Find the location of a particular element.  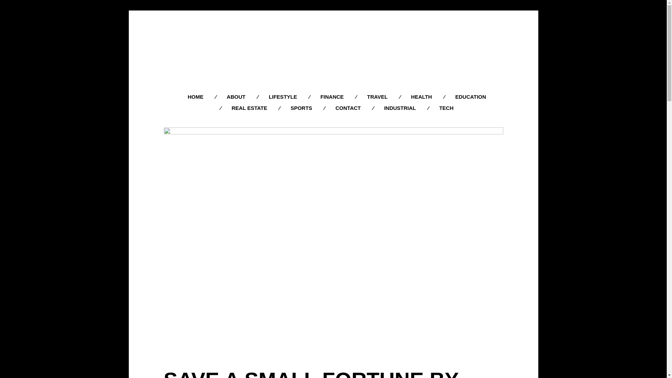

SPORTS is located at coordinates (301, 108).